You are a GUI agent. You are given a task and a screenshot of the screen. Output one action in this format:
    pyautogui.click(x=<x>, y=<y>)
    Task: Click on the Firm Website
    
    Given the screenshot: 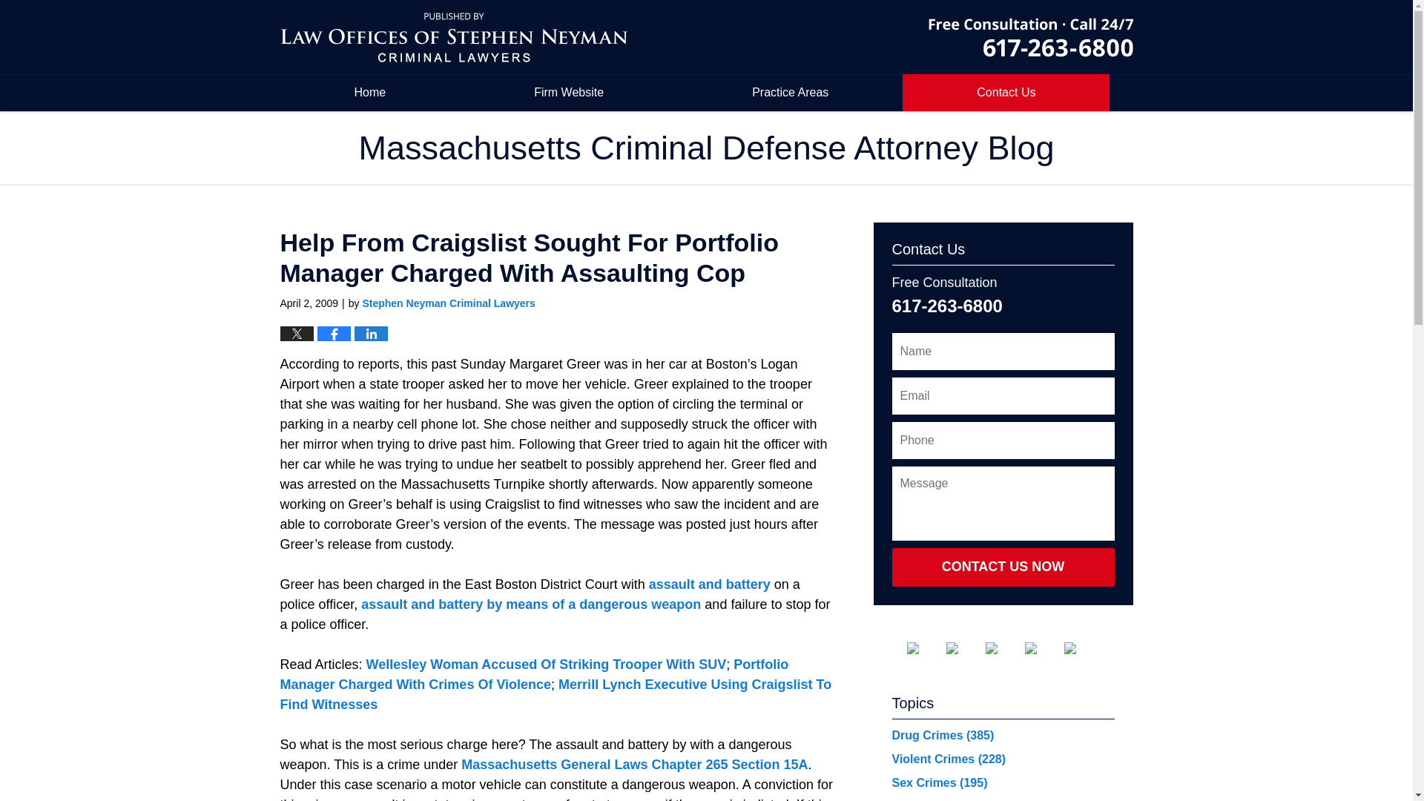 What is the action you would take?
    pyautogui.click(x=568, y=93)
    